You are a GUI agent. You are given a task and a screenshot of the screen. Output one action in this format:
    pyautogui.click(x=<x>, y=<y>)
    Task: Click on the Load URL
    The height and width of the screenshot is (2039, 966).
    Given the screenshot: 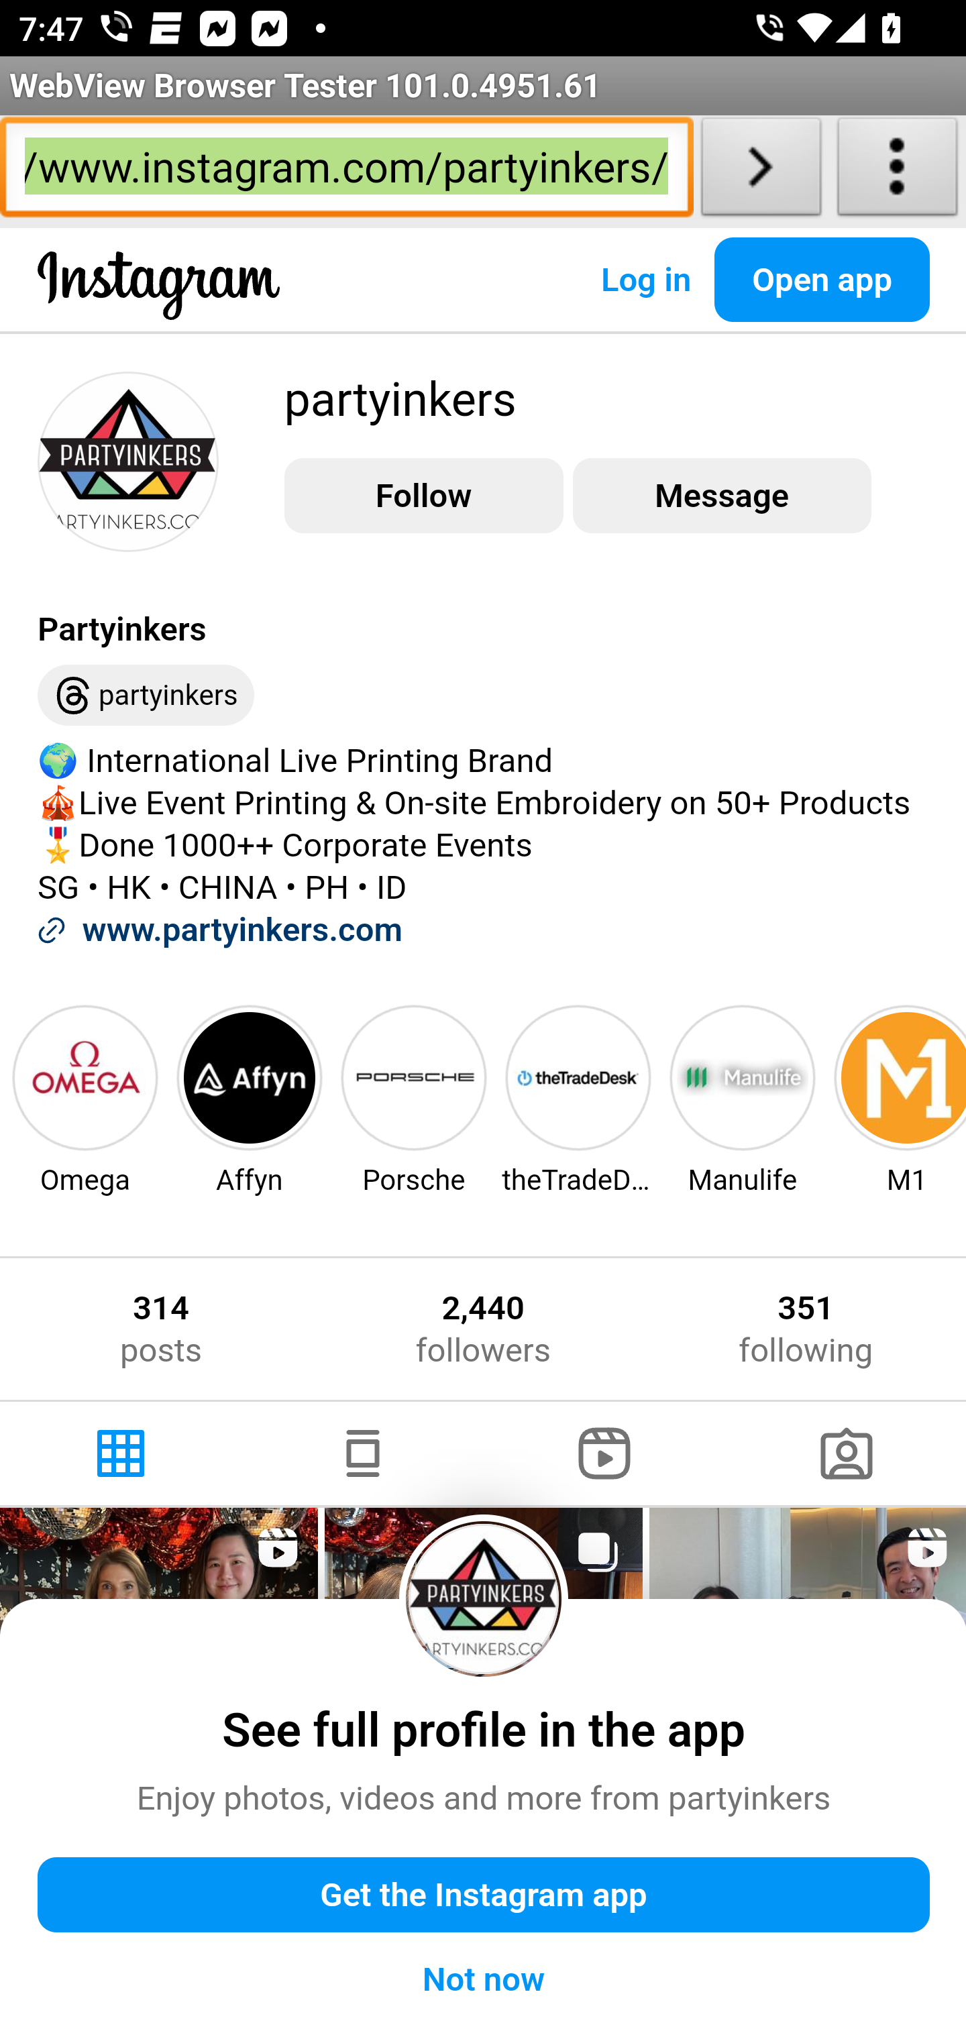 What is the action you would take?
    pyautogui.click(x=761, y=172)
    